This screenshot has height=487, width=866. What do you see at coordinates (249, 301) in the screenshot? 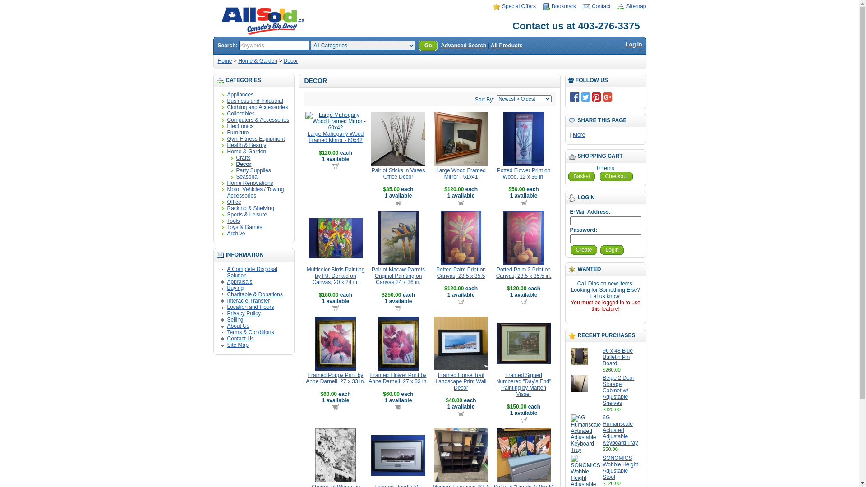
I see `Interac e-Transfer` at bounding box center [249, 301].